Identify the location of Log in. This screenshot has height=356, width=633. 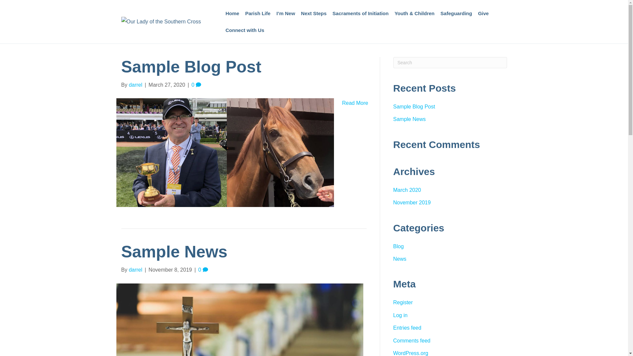
(400, 315).